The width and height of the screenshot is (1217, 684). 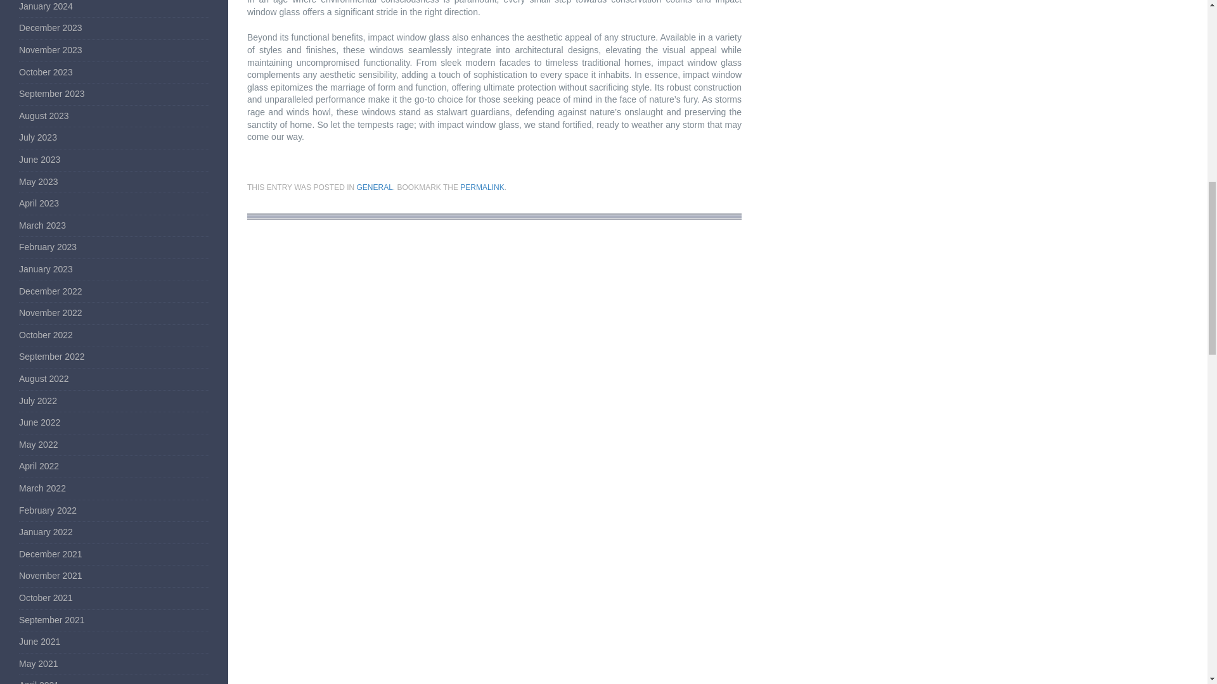 What do you see at coordinates (38, 181) in the screenshot?
I see `May 2023` at bounding box center [38, 181].